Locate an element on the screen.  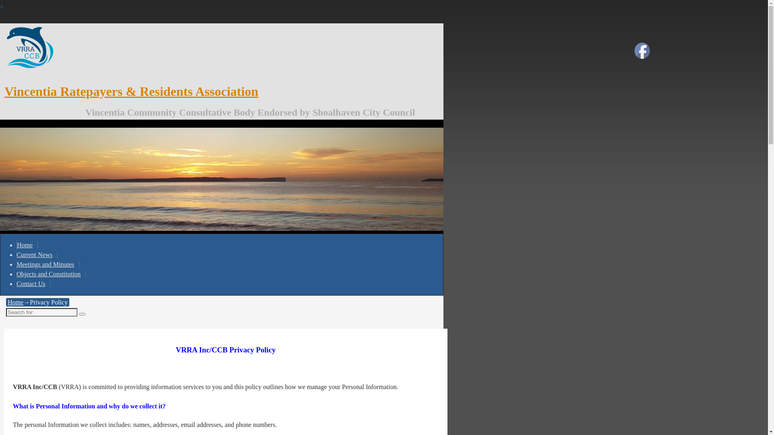
Home is located at coordinates (15, 302).